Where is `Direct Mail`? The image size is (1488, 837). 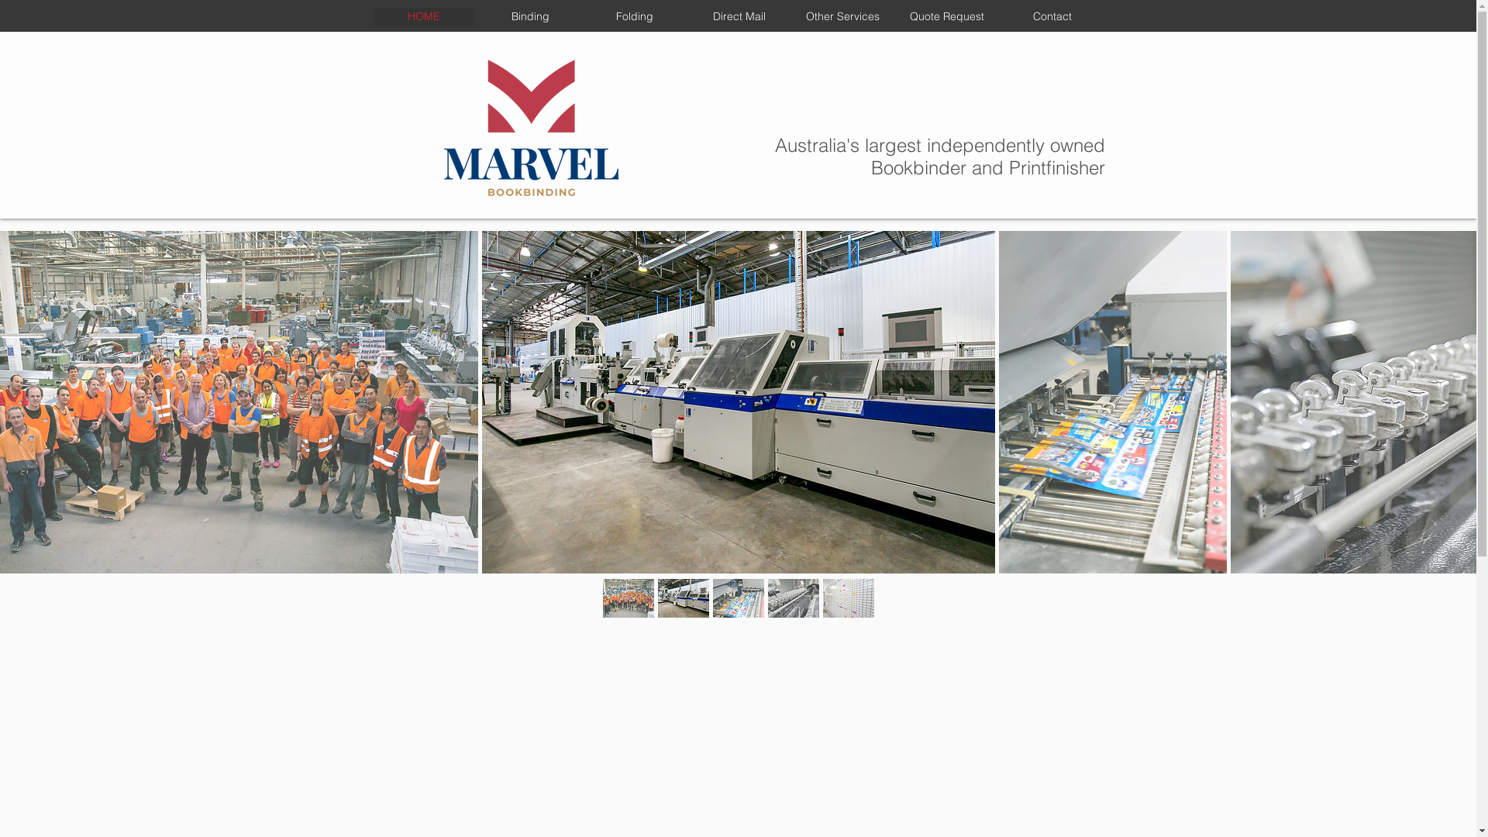
Direct Mail is located at coordinates (739, 17).